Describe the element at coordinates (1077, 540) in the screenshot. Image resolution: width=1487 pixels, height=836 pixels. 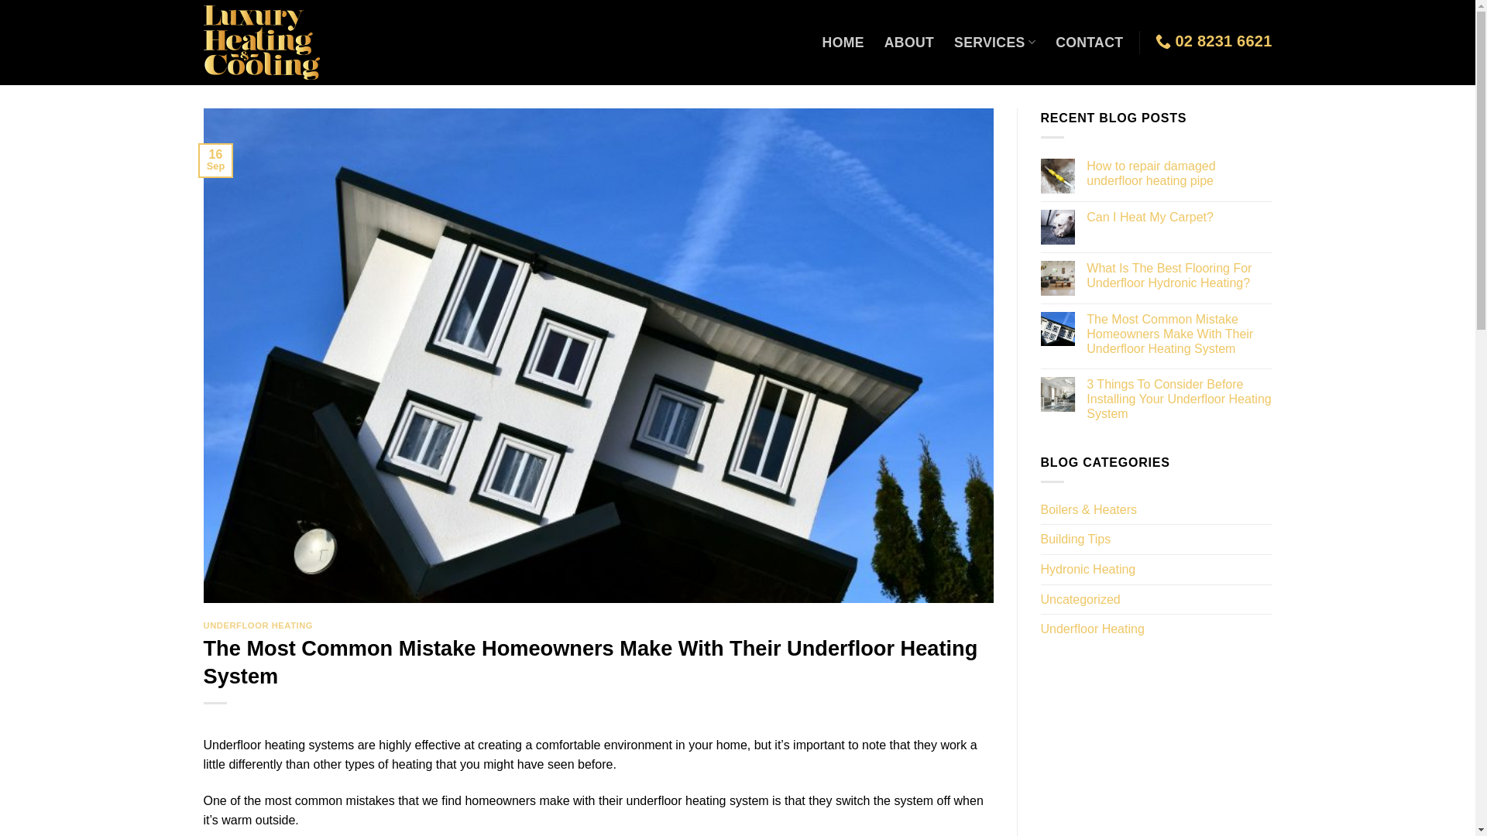
I see `Building Tips` at that location.